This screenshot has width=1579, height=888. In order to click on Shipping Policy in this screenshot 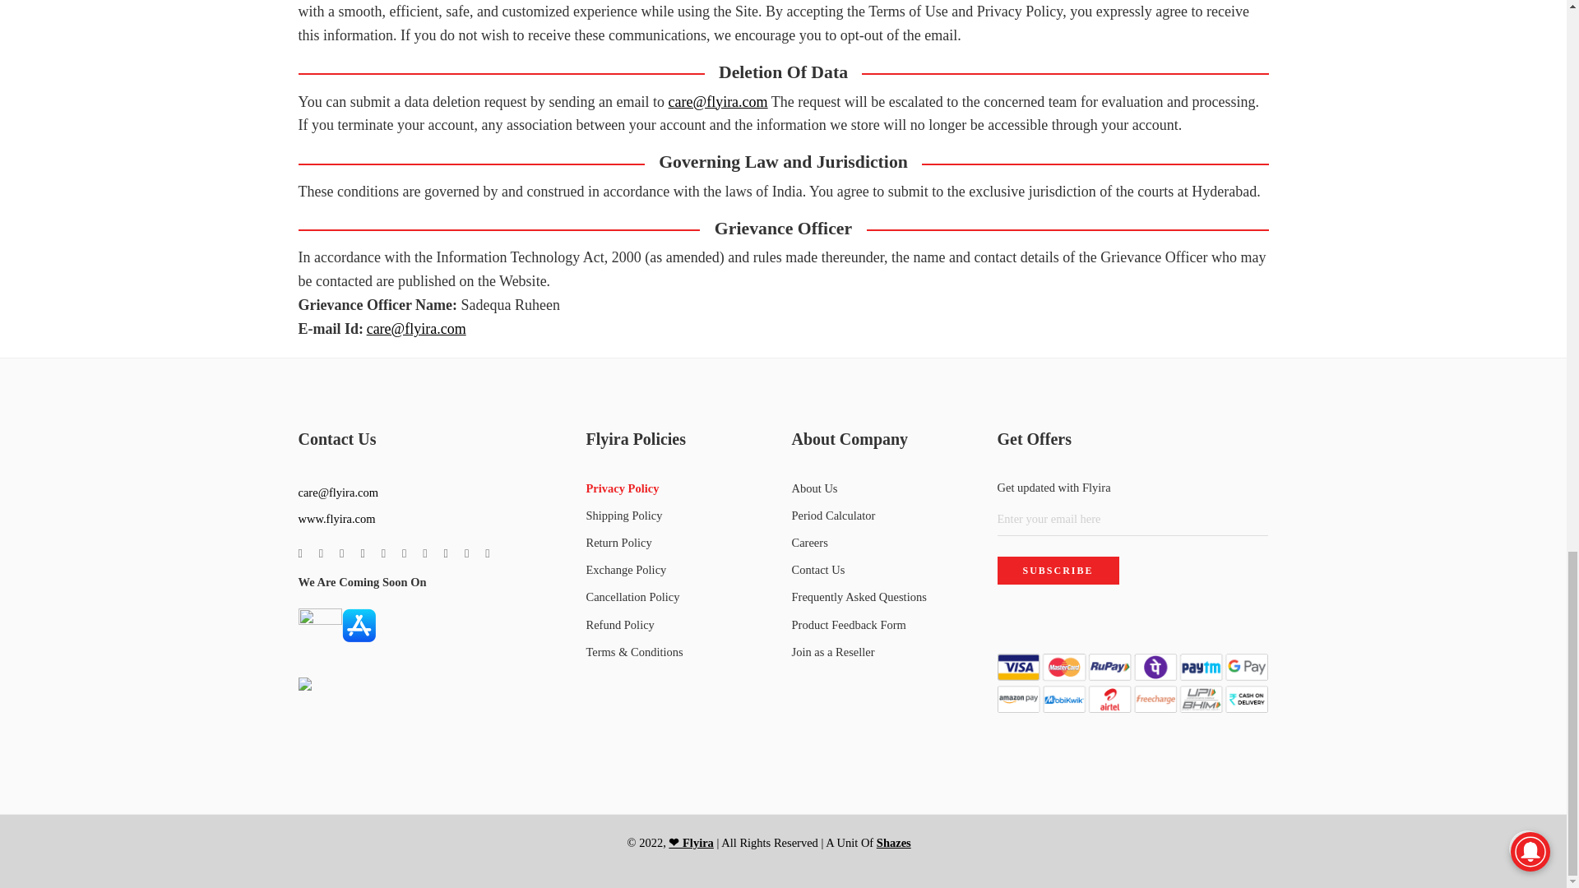, I will do `click(680, 516)`.